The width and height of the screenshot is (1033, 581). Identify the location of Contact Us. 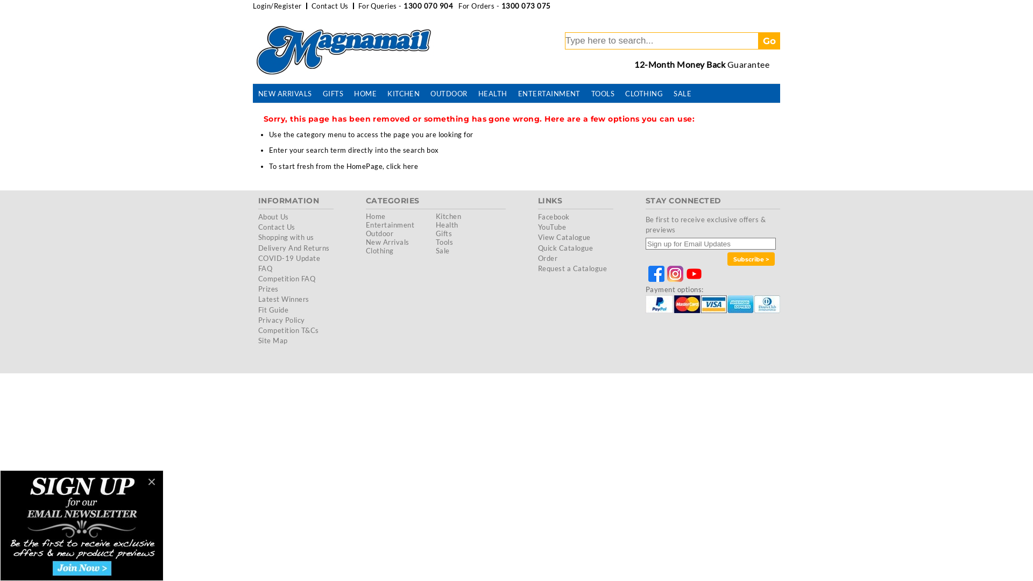
(277, 227).